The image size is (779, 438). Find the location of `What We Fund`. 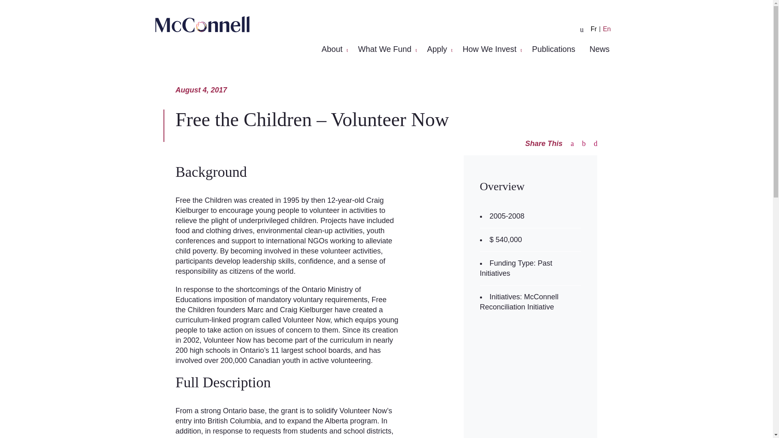

What We Fund is located at coordinates (387, 49).